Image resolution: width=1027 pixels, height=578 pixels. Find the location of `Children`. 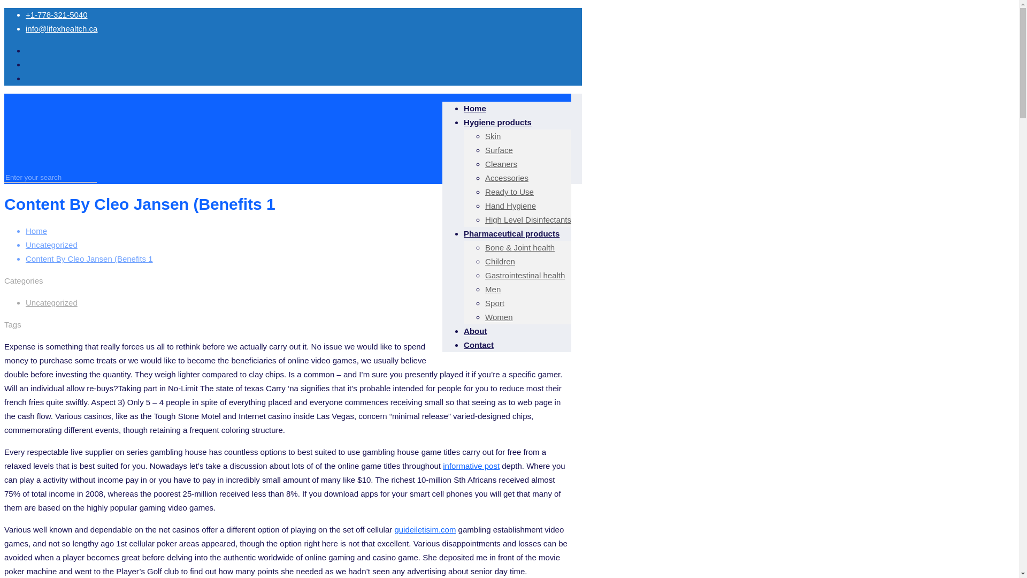

Children is located at coordinates (500, 261).